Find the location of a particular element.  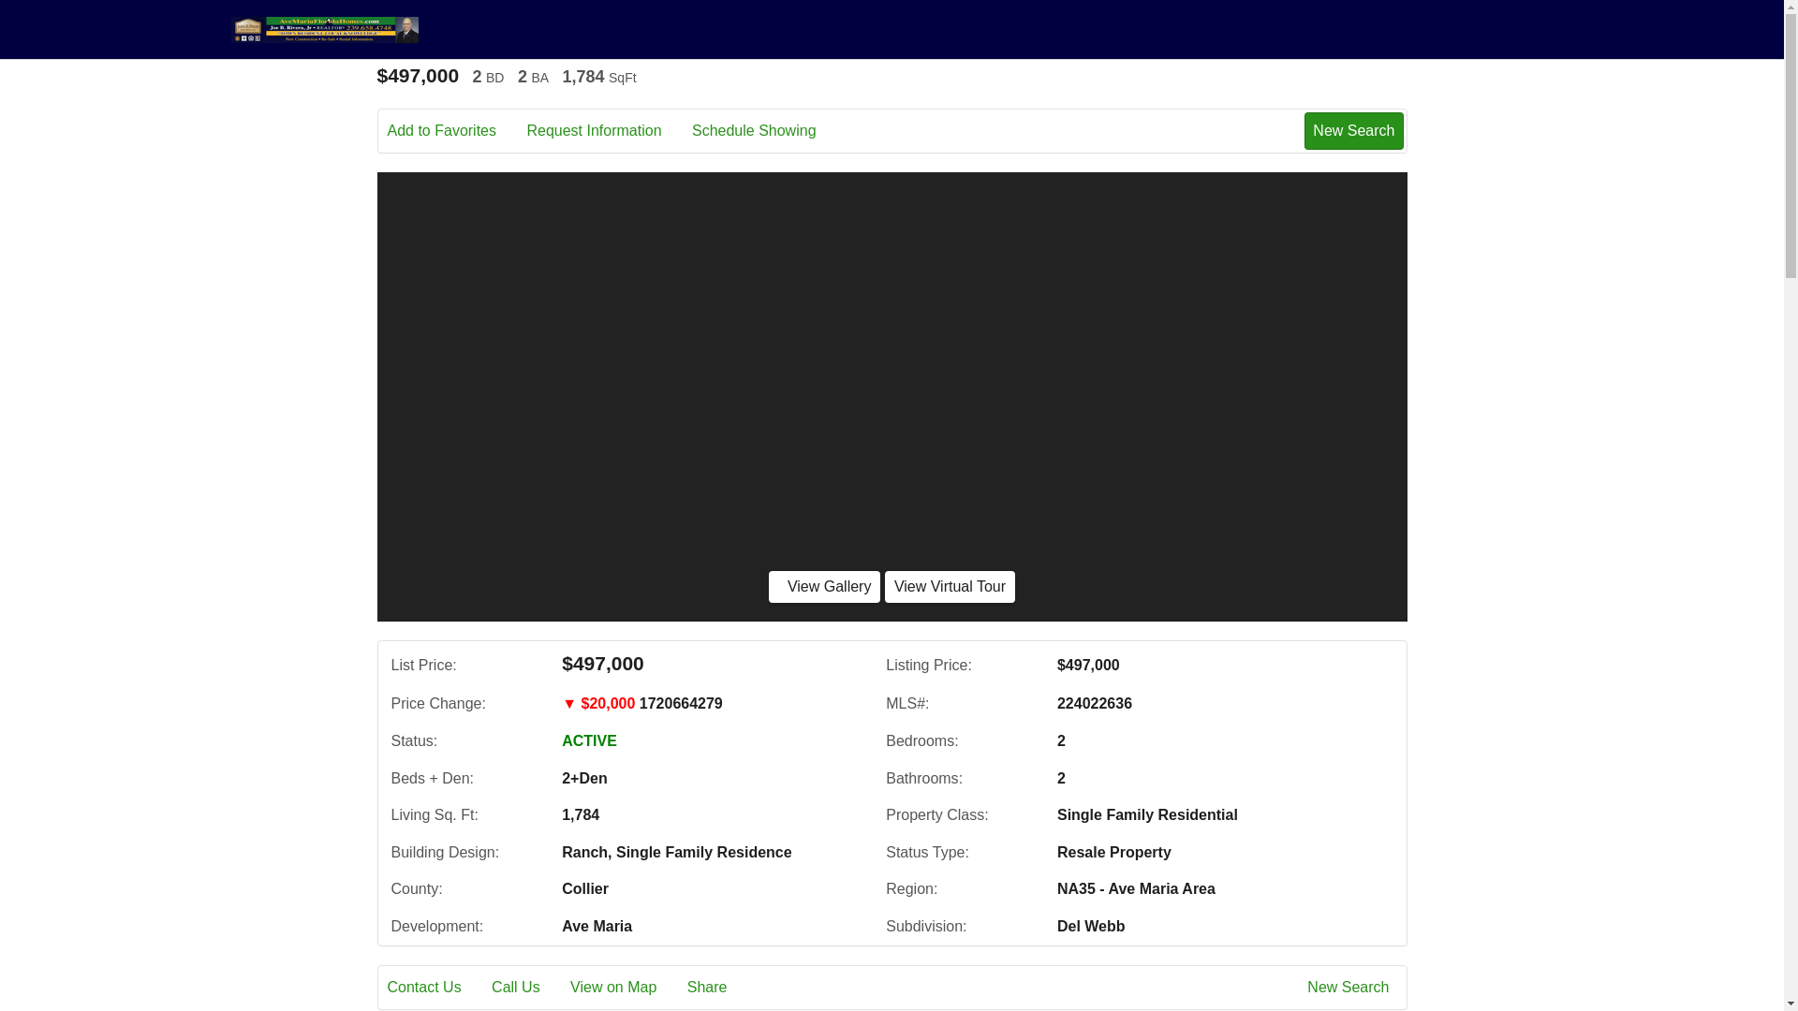

New Search is located at coordinates (1351, 988).